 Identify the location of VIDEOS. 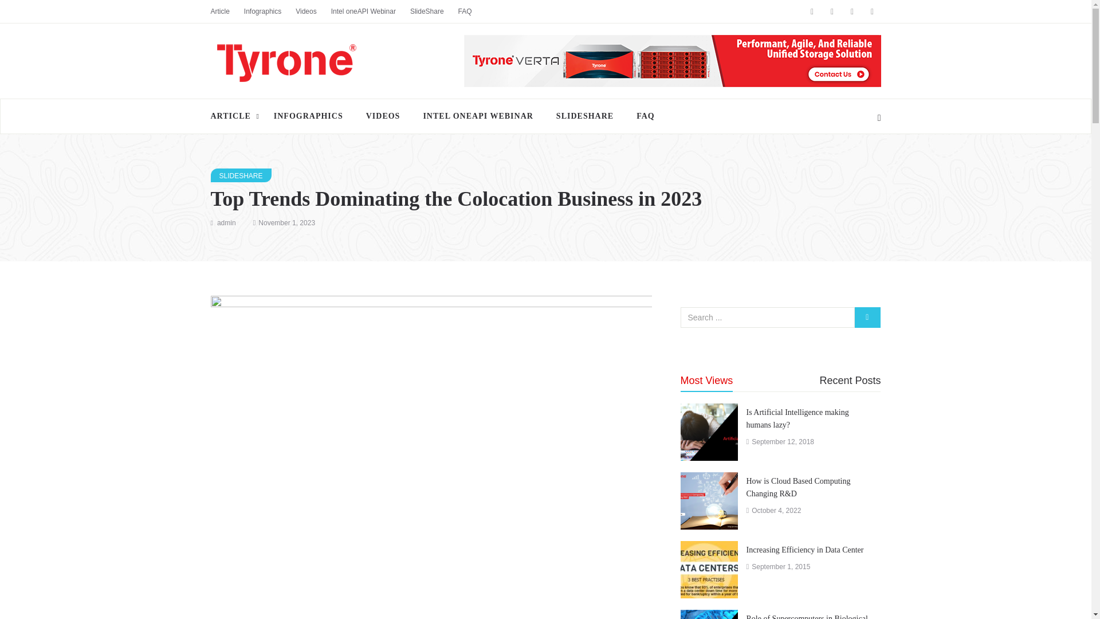
(383, 116).